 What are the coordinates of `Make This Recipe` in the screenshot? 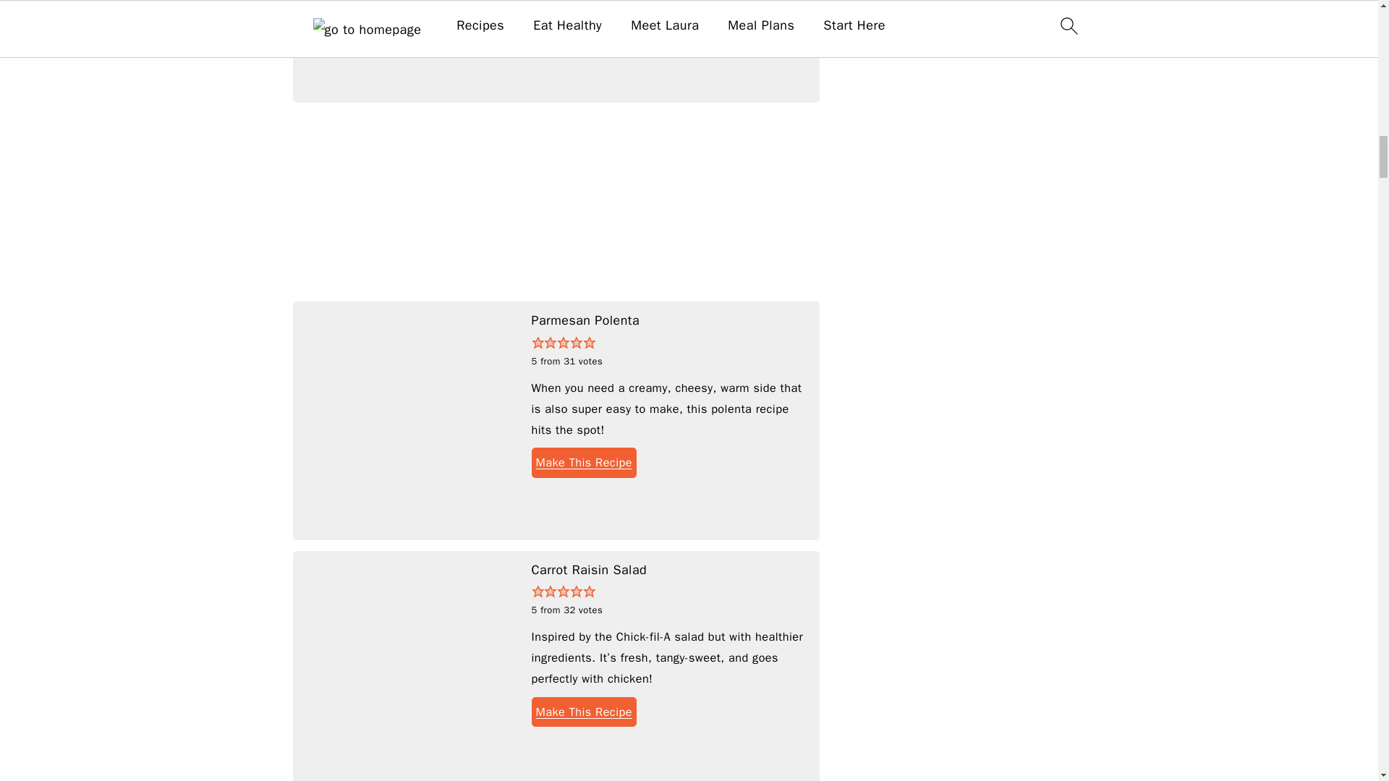 It's located at (583, 712).